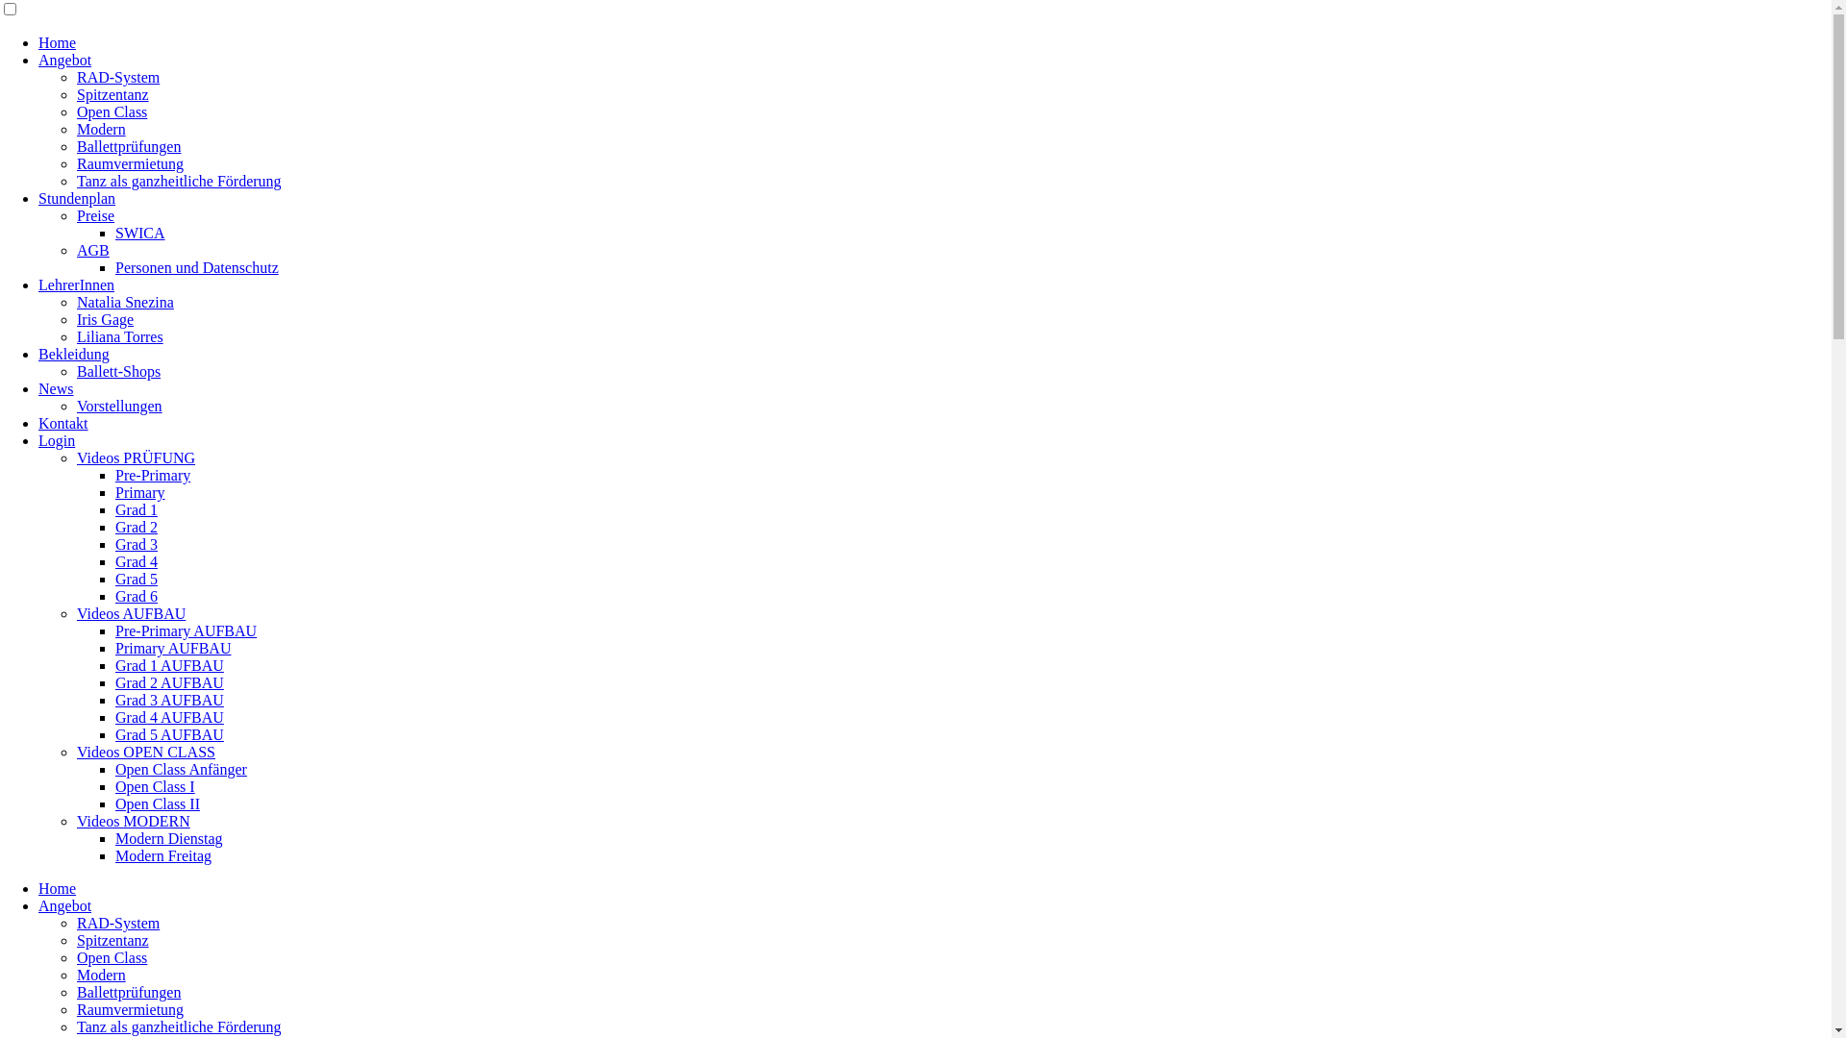 The image size is (1846, 1038). Describe the element at coordinates (118, 77) in the screenshot. I see `RAD-System` at that location.